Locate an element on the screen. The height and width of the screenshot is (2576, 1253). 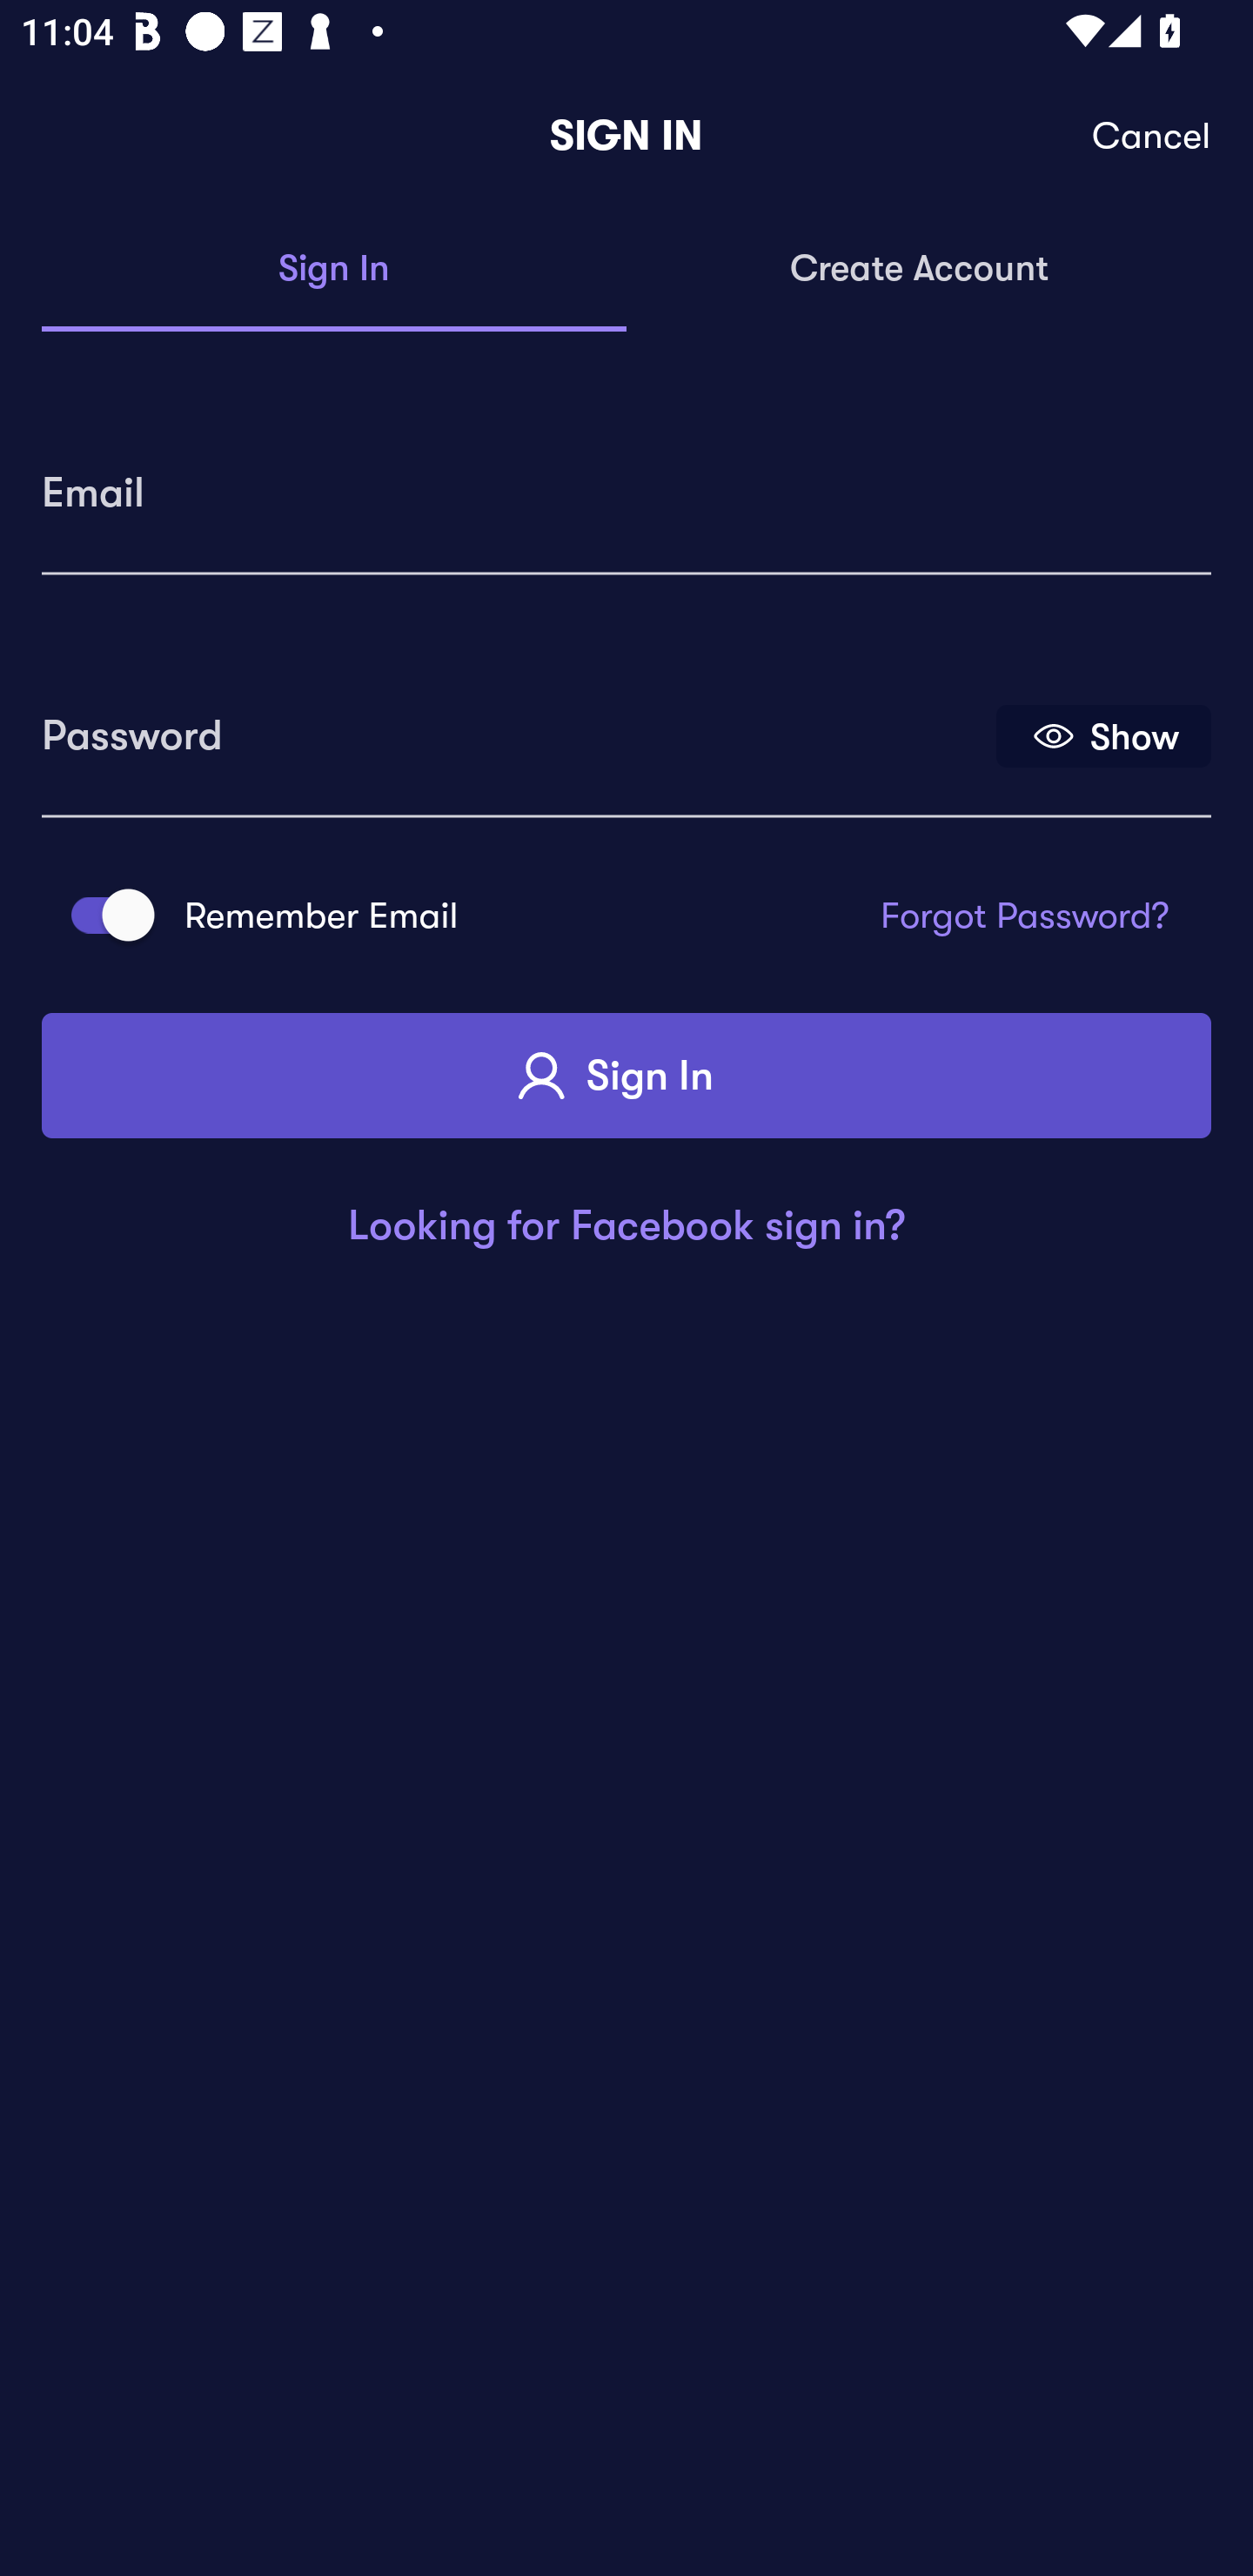
Sign In is located at coordinates (334, 270).